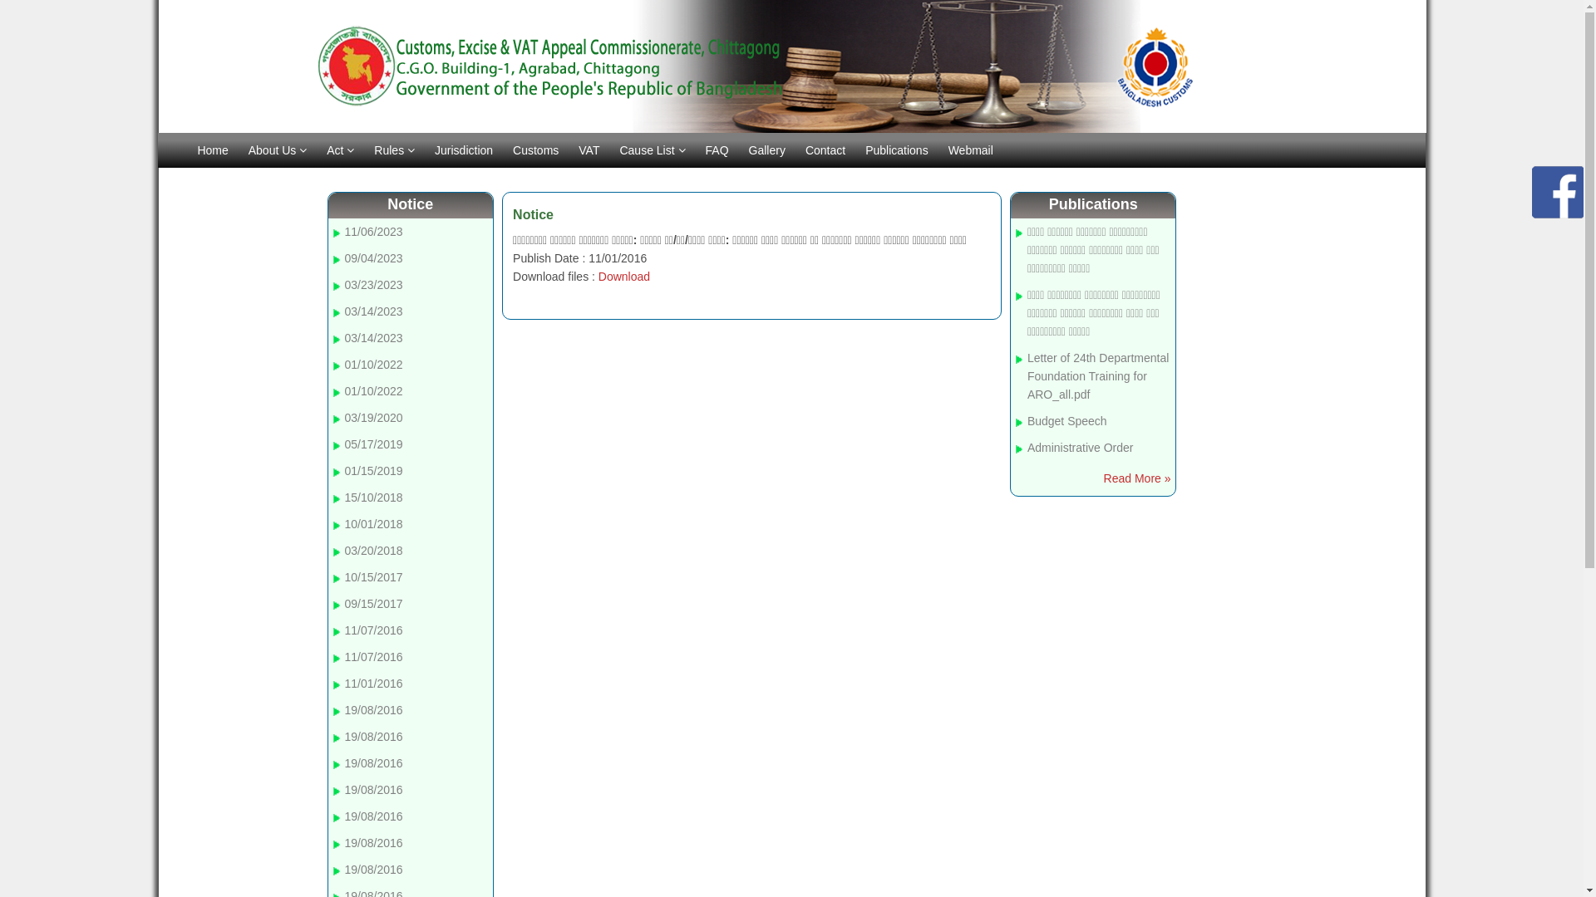 The width and height of the screenshot is (1596, 897). Describe the element at coordinates (374, 684) in the screenshot. I see `11/01/2016` at that location.